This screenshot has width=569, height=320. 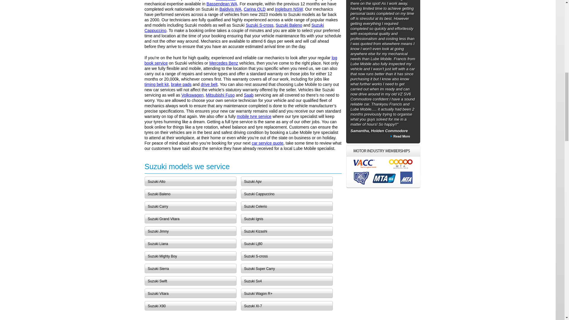 What do you see at coordinates (234, 28) in the screenshot?
I see `Suzuki Cappuccino` at bounding box center [234, 28].